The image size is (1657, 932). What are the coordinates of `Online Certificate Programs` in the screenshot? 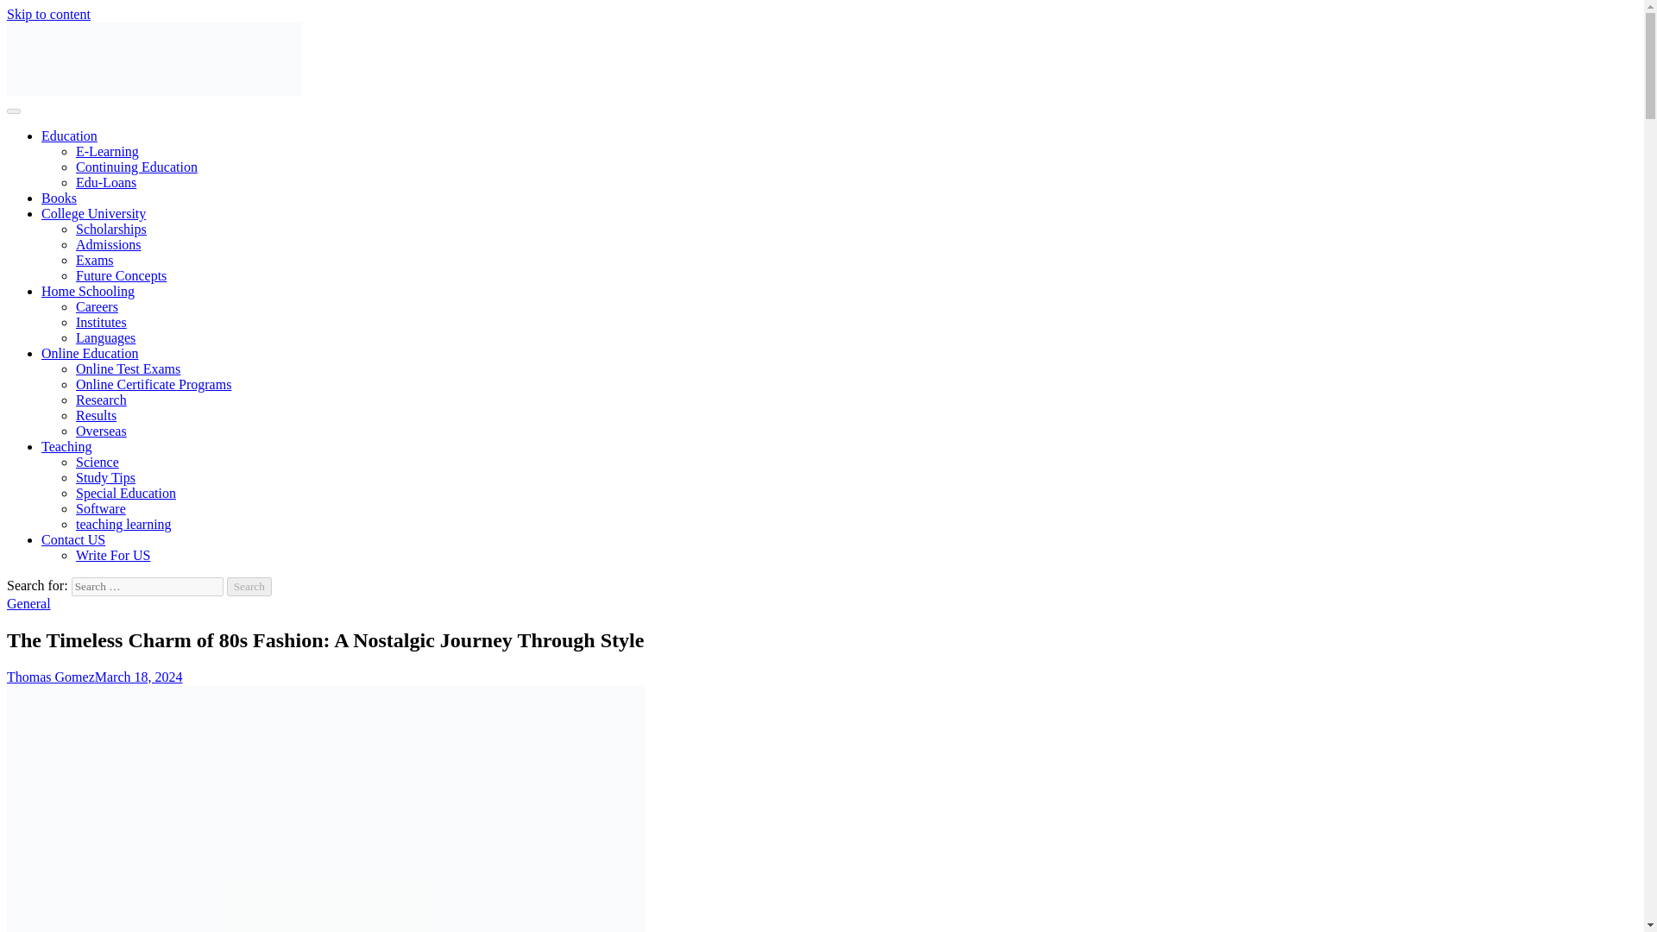 It's located at (154, 384).